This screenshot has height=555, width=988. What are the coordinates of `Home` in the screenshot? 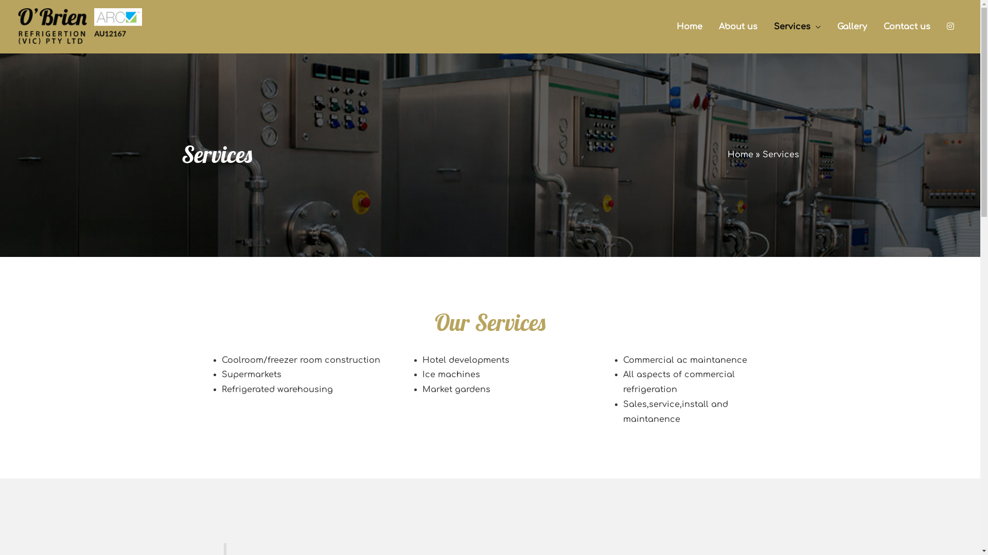 It's located at (690, 27).